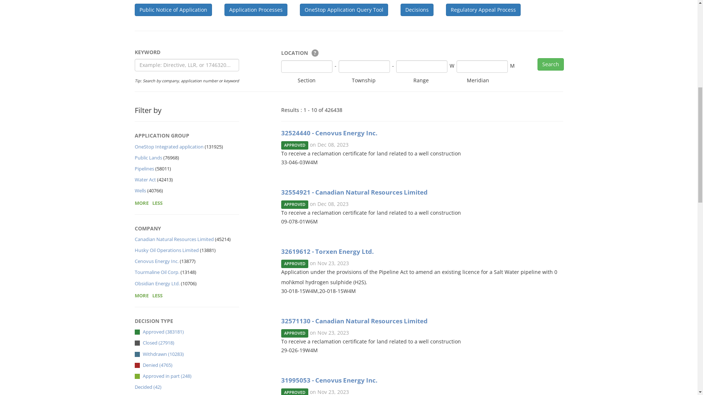  I want to click on Careers, so click(464, 11).